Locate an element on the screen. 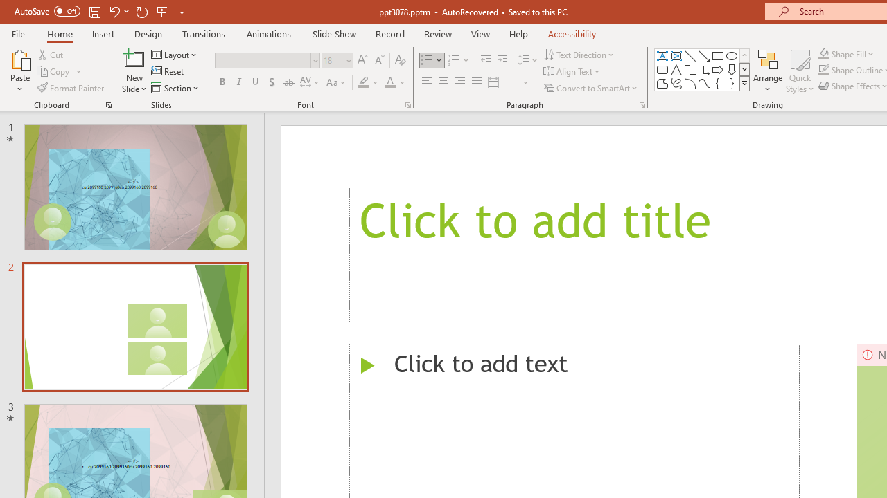  Line Spacing is located at coordinates (528, 61).